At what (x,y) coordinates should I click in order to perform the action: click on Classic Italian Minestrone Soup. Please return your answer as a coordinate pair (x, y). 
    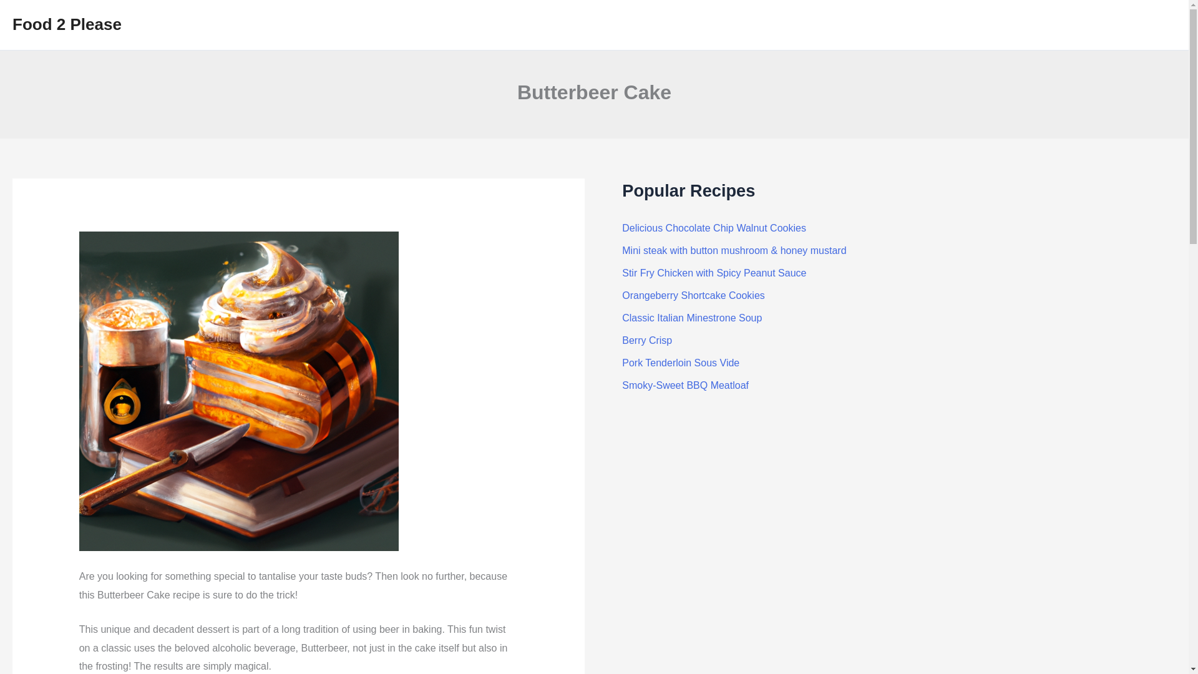
    Looking at the image, I should click on (691, 318).